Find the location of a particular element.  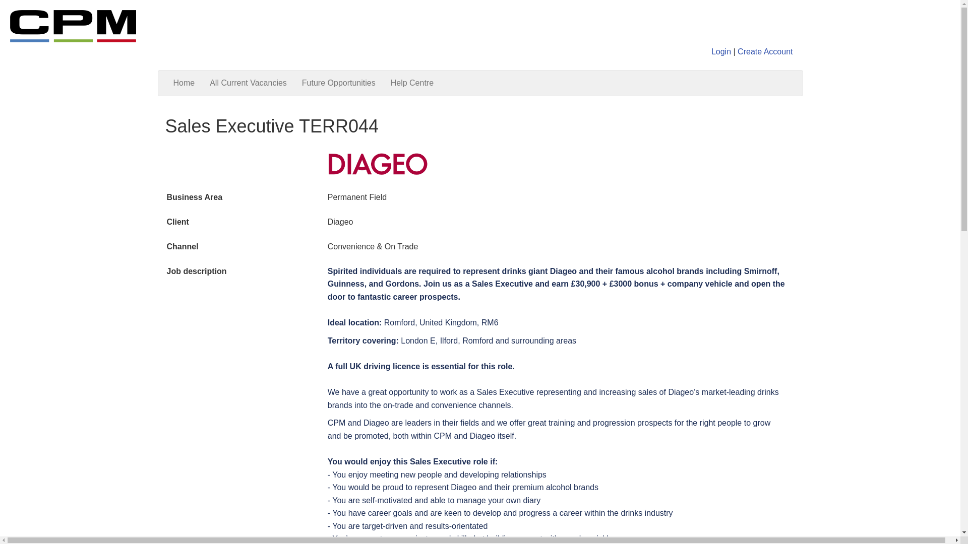

Help Centre is located at coordinates (412, 83).